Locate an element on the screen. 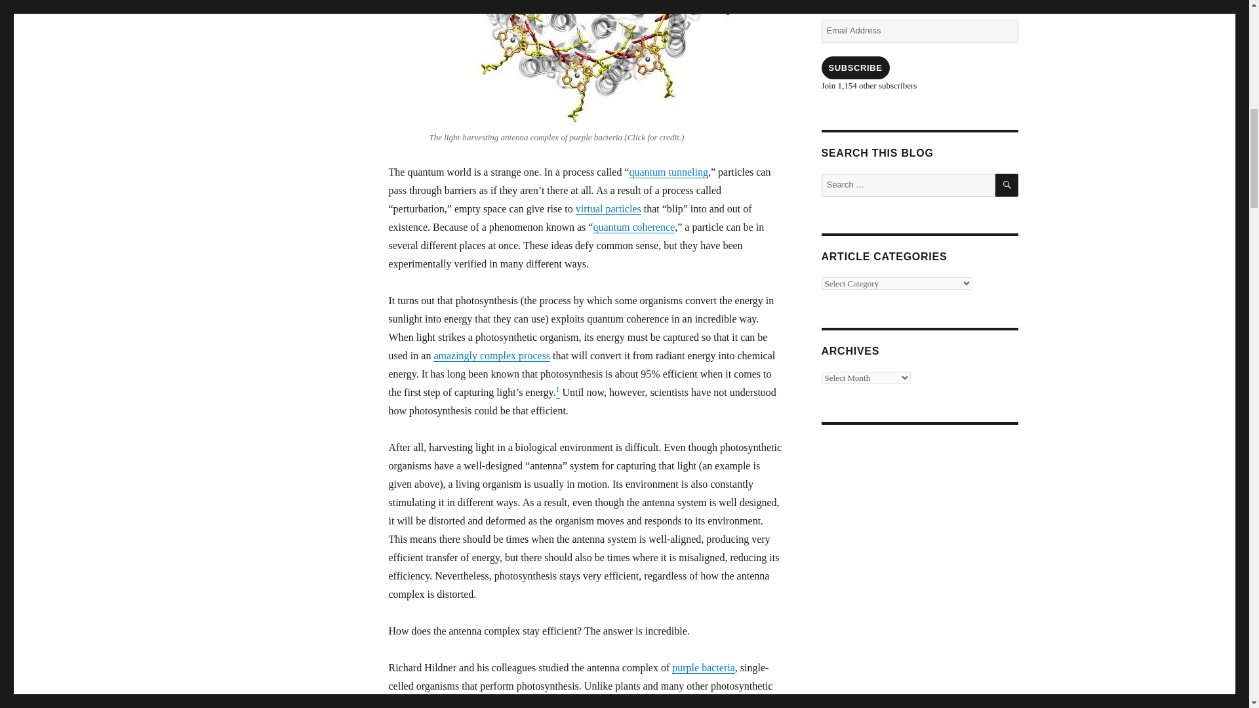 The width and height of the screenshot is (1259, 708). quantum coherence is located at coordinates (633, 227).